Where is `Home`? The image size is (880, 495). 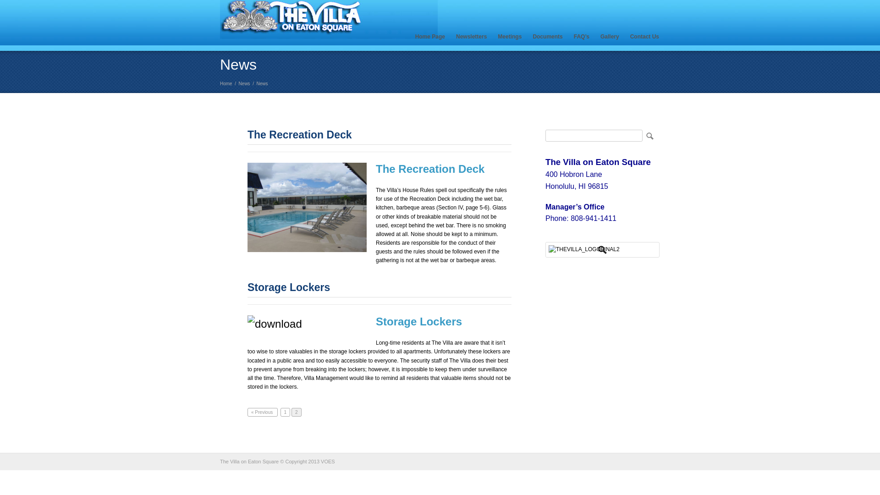 Home is located at coordinates (226, 83).